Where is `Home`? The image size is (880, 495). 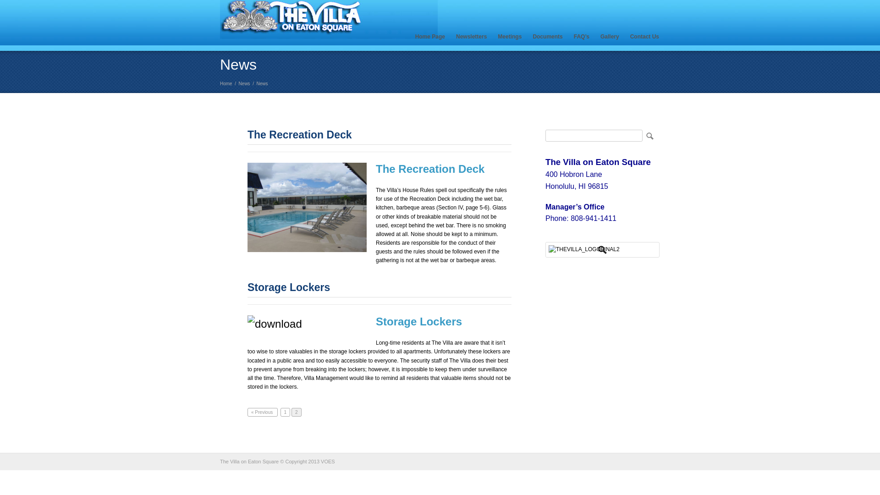 Home is located at coordinates (226, 83).